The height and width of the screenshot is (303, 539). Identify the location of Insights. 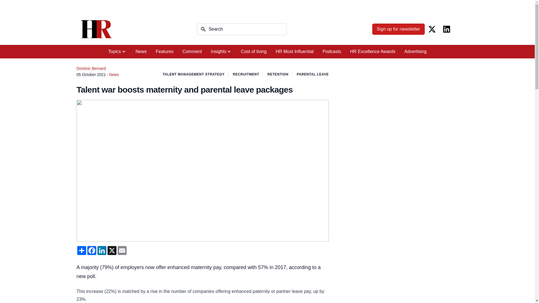
(221, 52).